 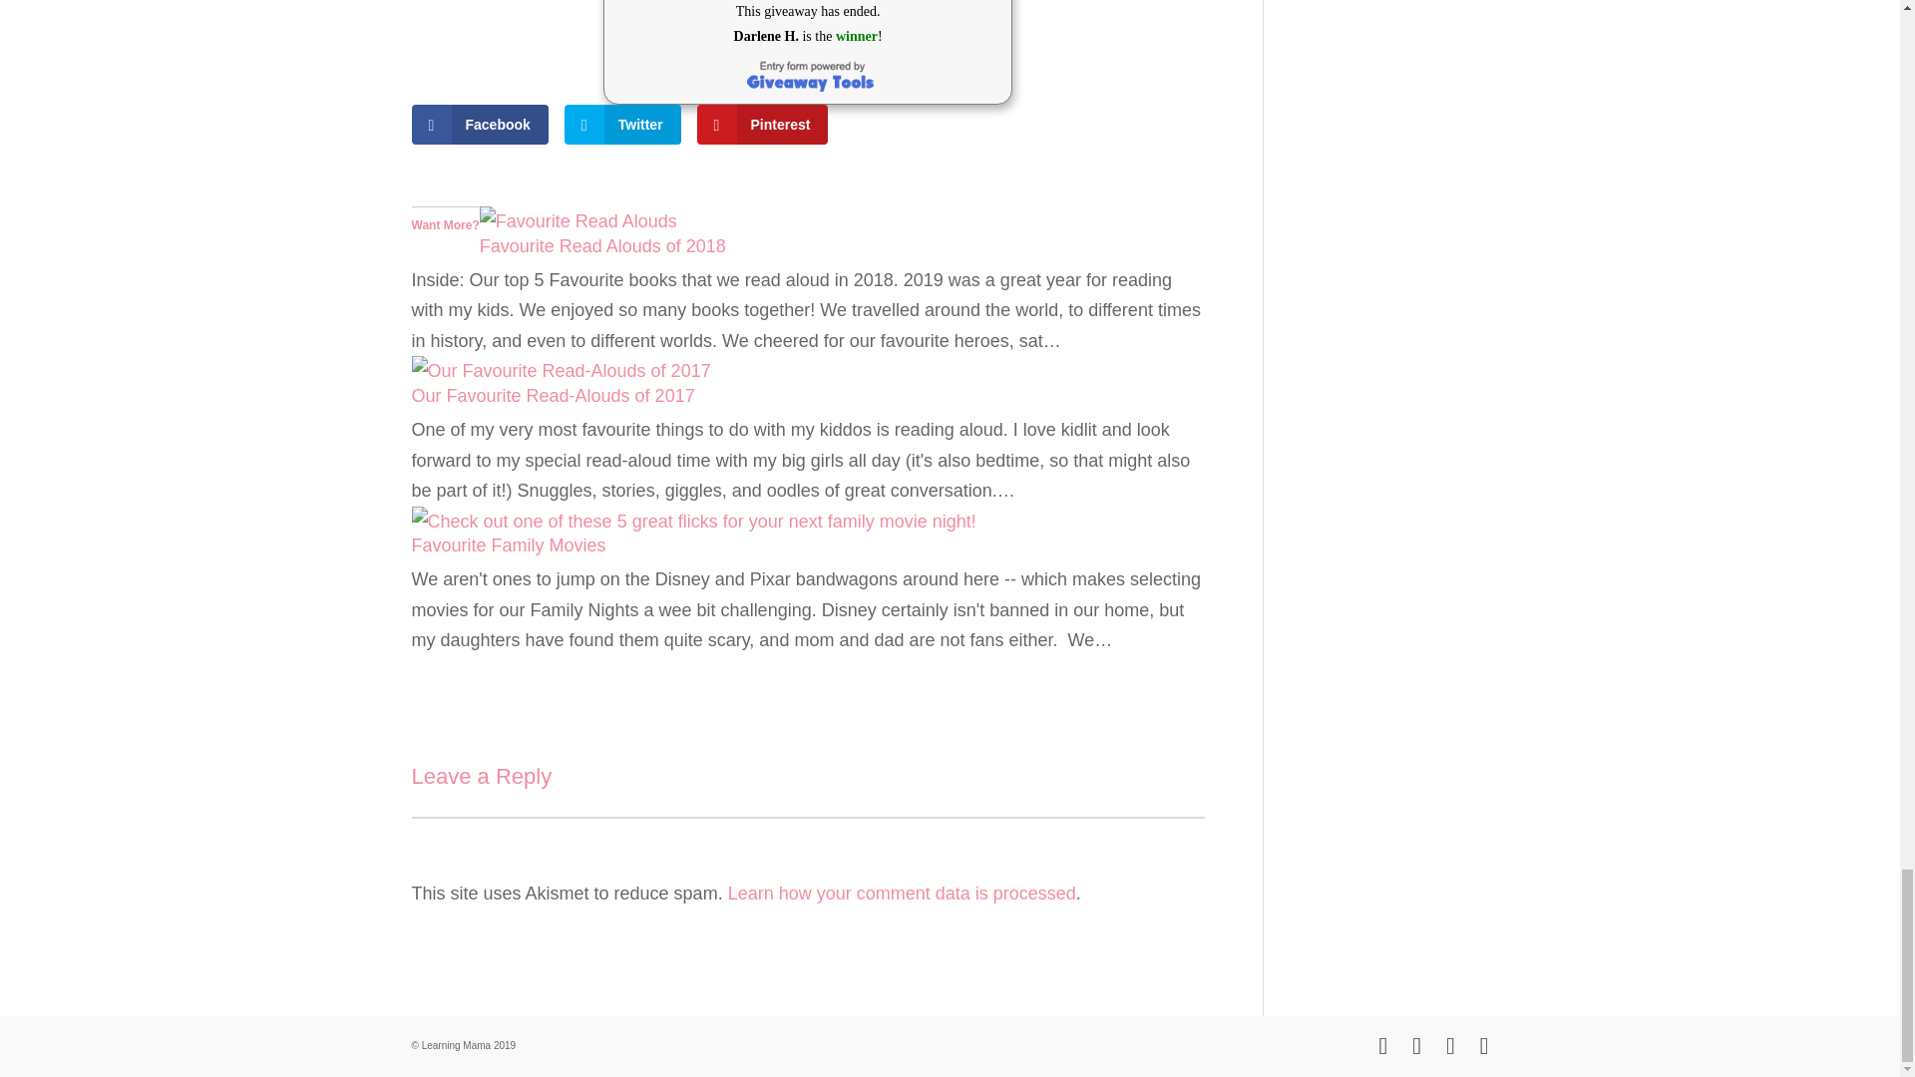 I want to click on Favourite Family Movies, so click(x=508, y=544).